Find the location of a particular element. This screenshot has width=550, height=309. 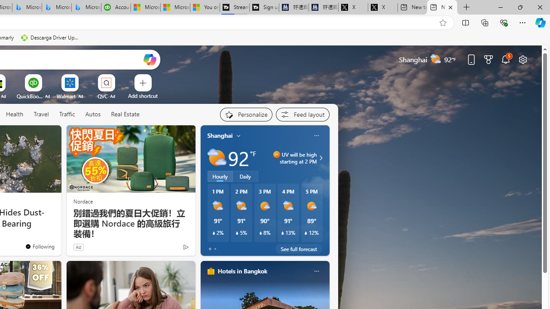

Descarga Driver Updater is located at coordinates (51, 38).